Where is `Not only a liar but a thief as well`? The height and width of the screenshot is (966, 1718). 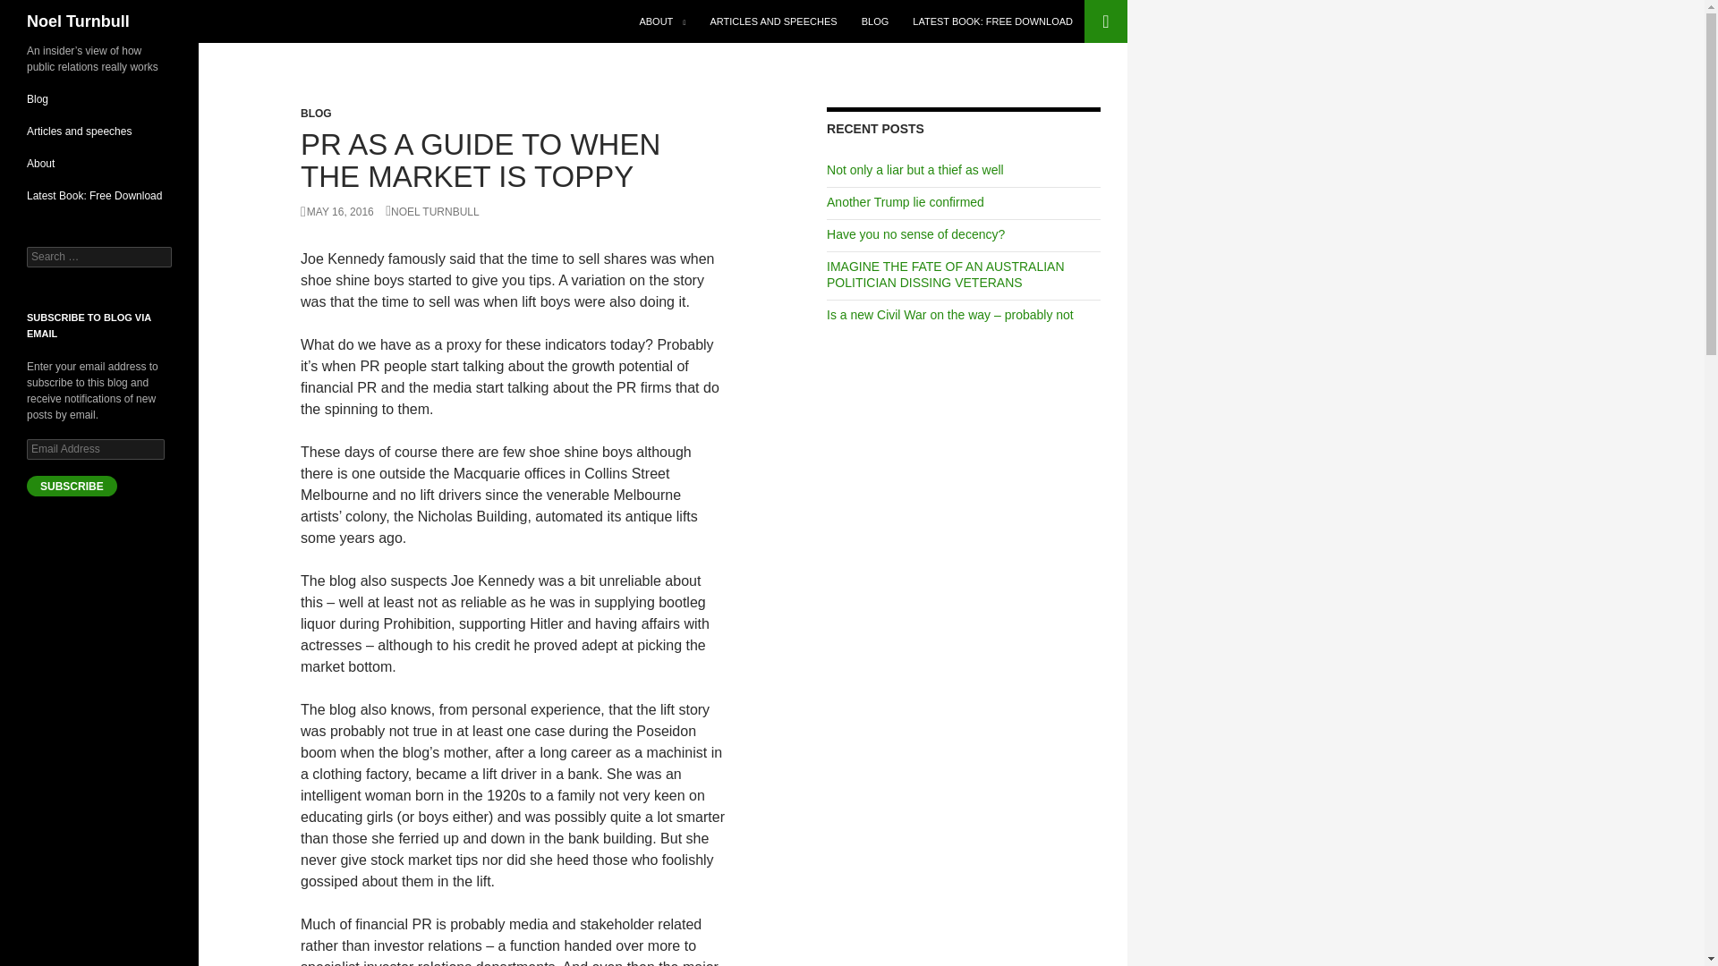
Not only a liar but a thief as well is located at coordinates (914, 170).